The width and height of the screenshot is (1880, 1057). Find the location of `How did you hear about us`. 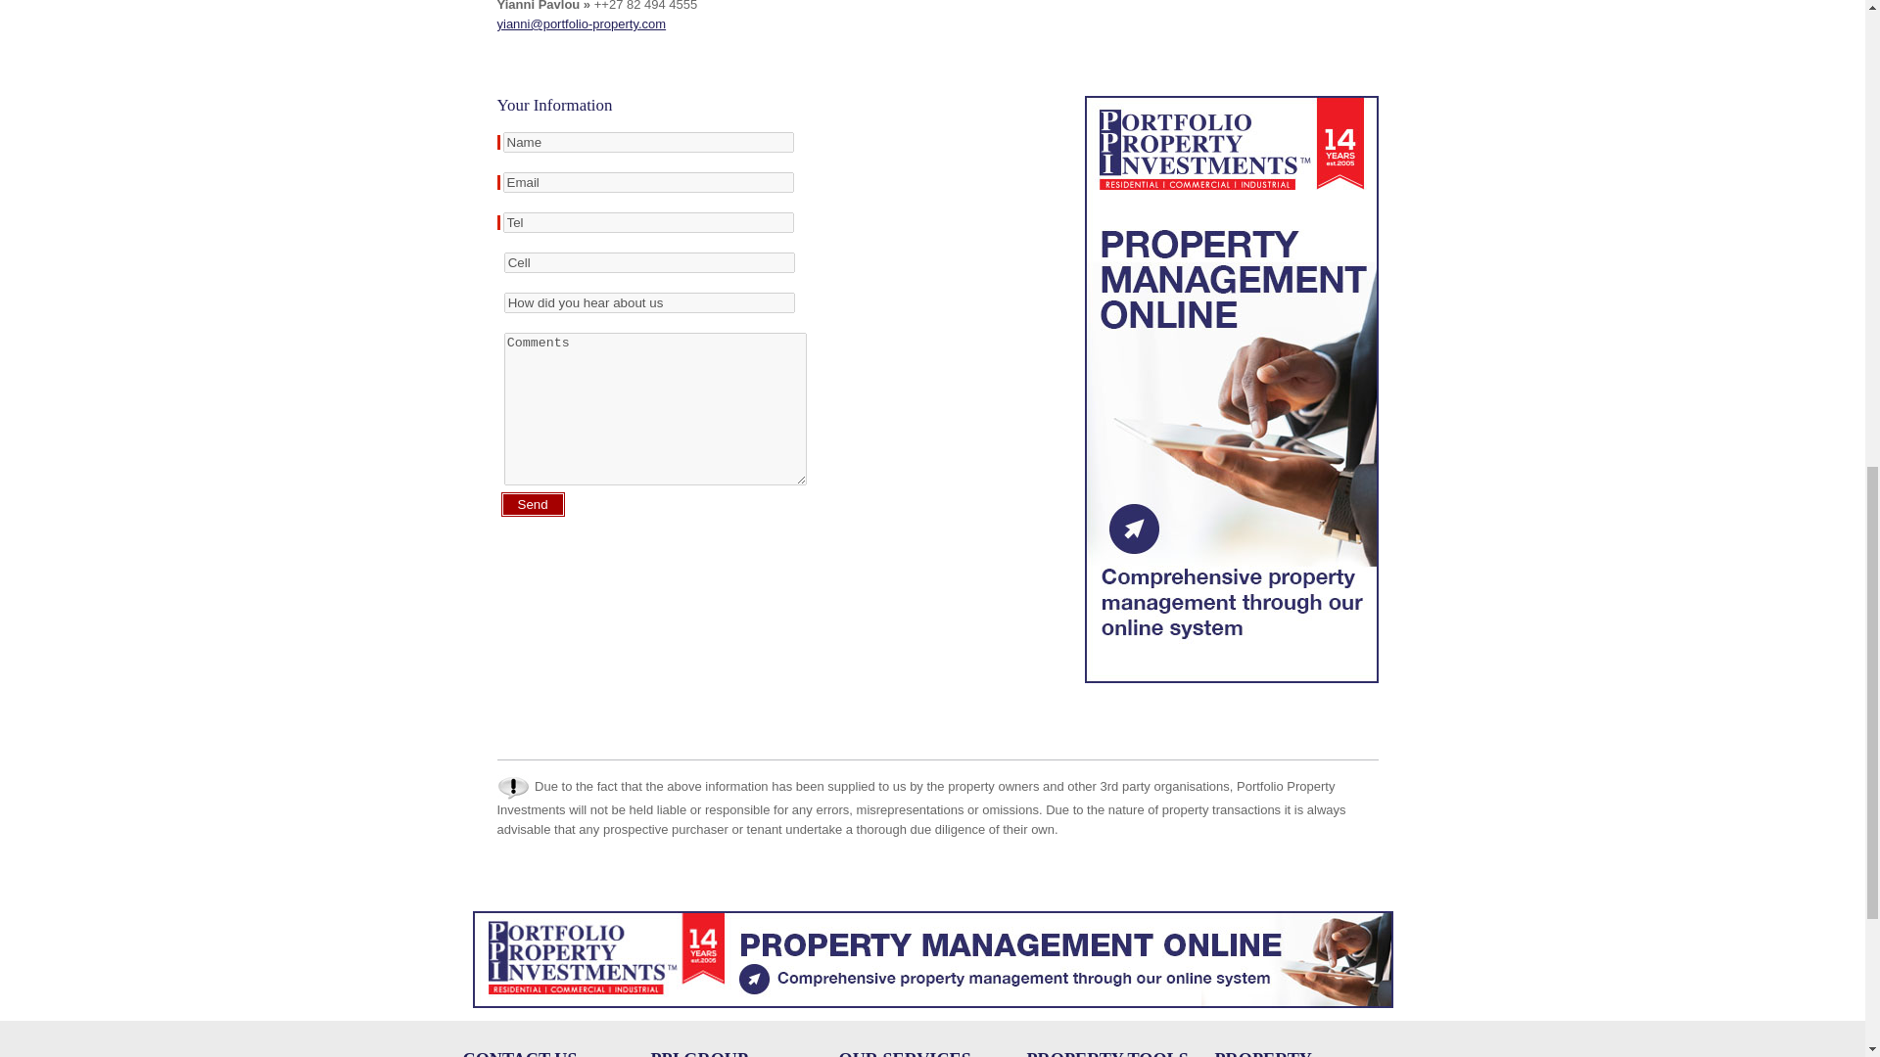

How did you hear about us is located at coordinates (649, 302).